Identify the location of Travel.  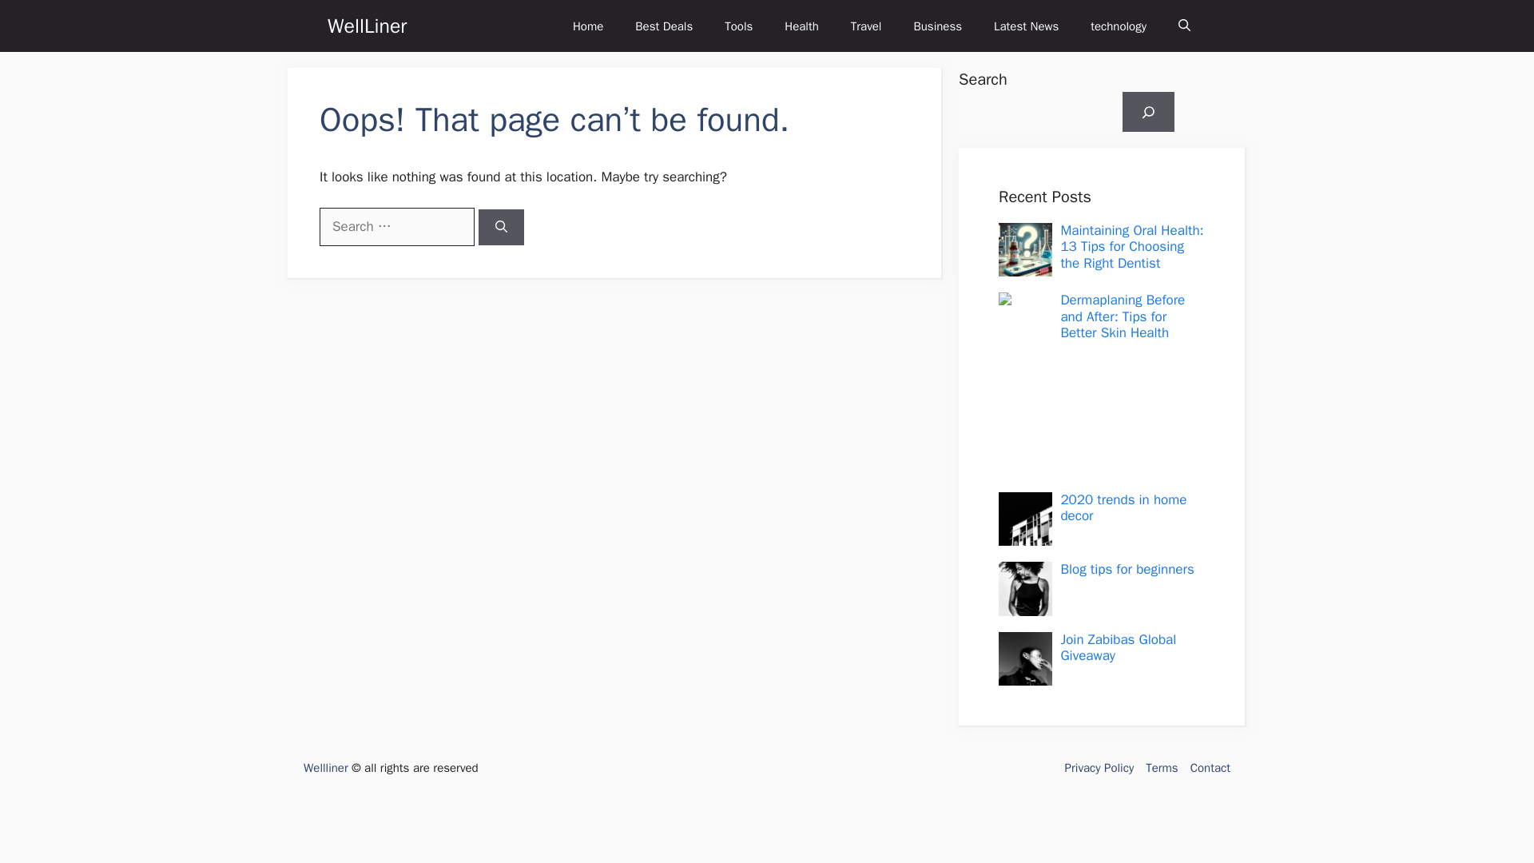
(866, 26).